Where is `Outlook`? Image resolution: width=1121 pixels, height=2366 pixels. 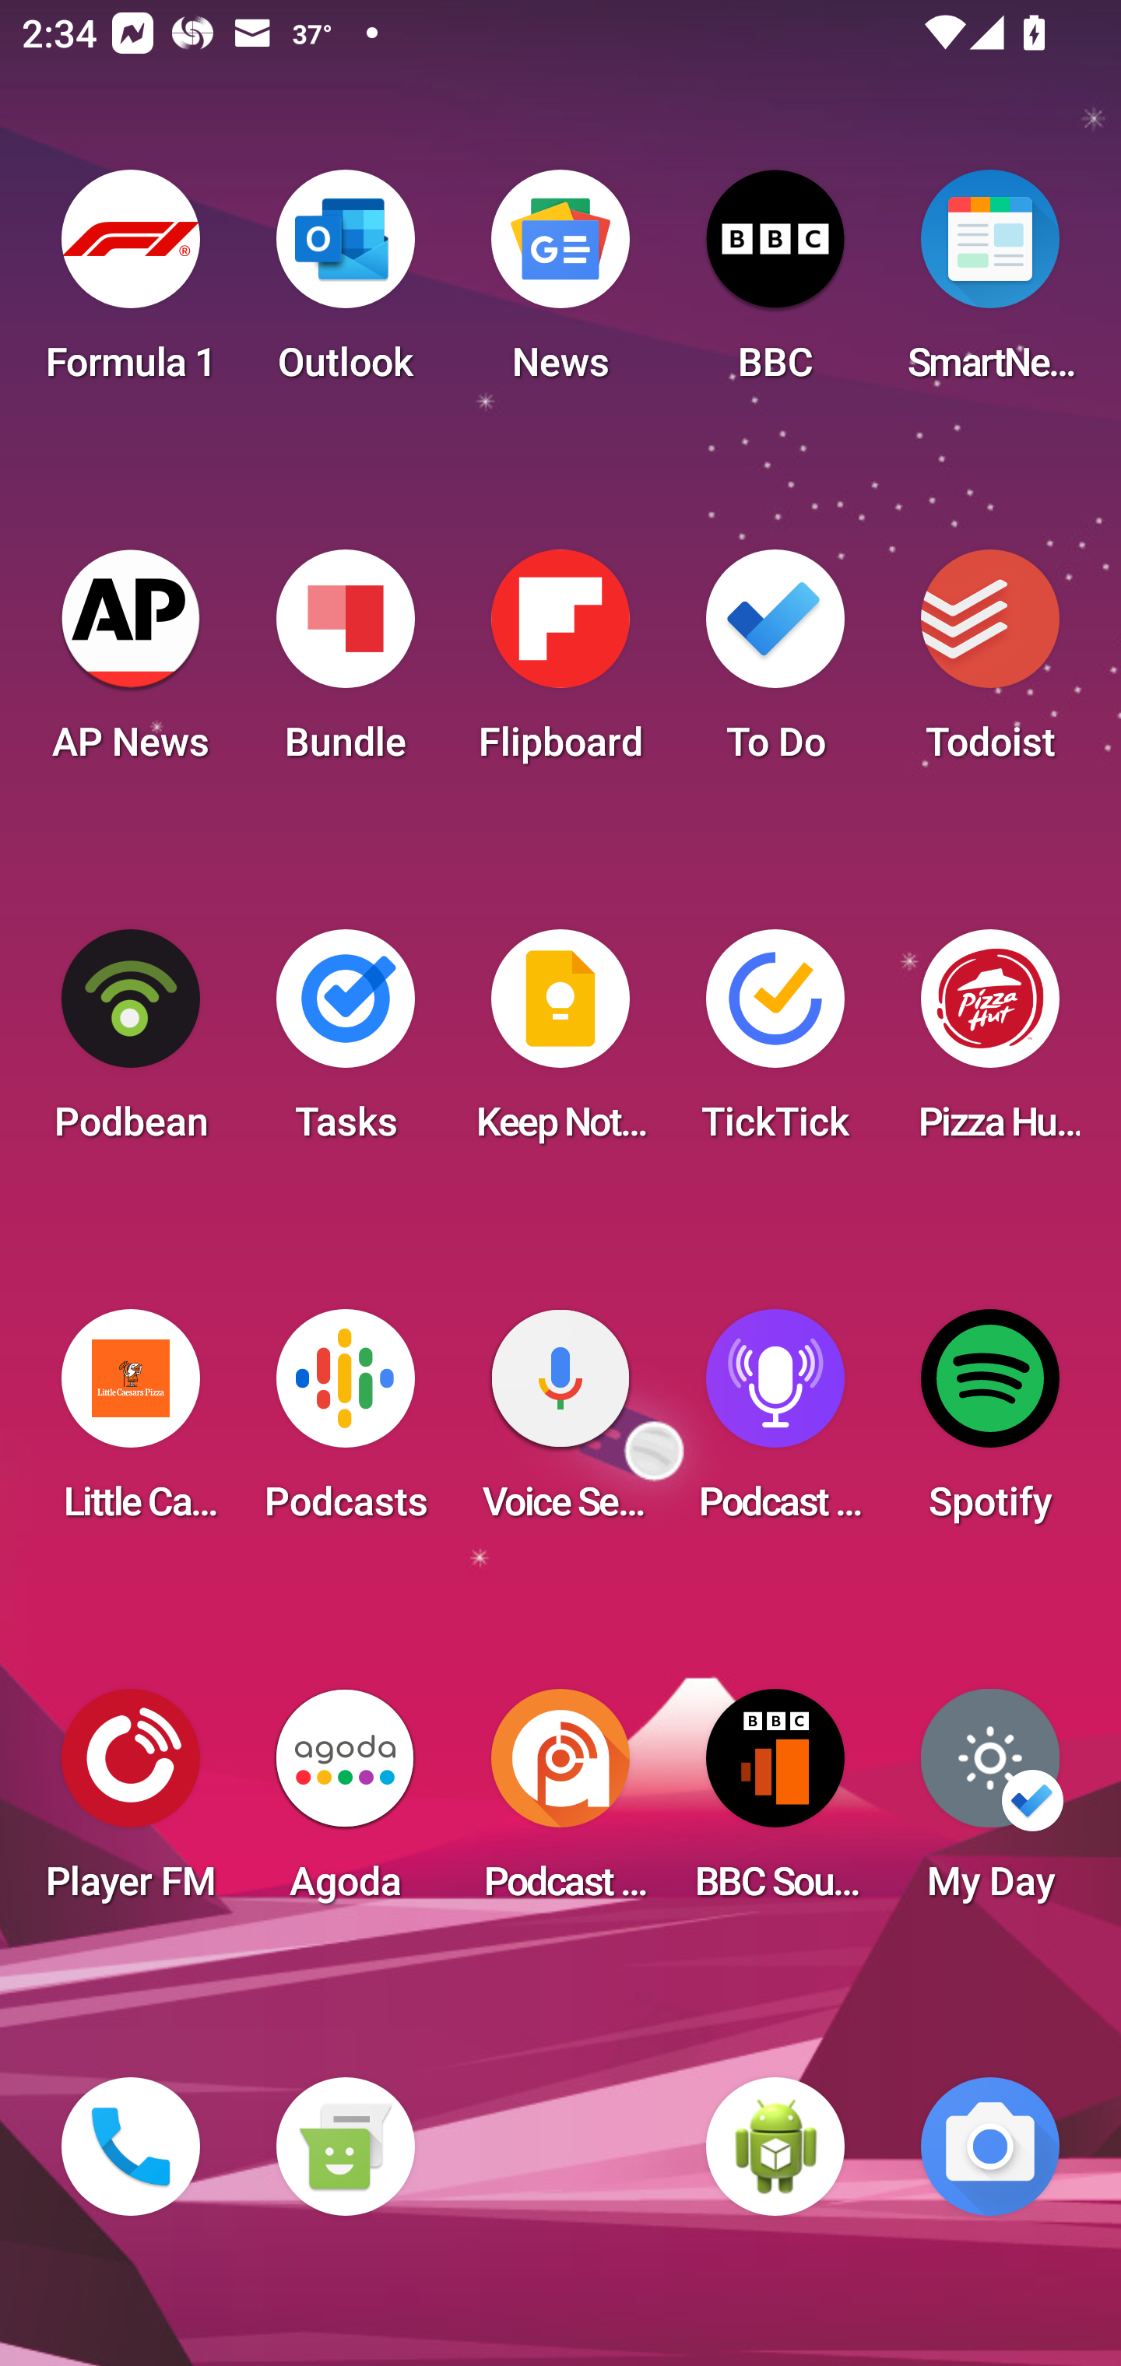
Outlook is located at coordinates (345, 285).